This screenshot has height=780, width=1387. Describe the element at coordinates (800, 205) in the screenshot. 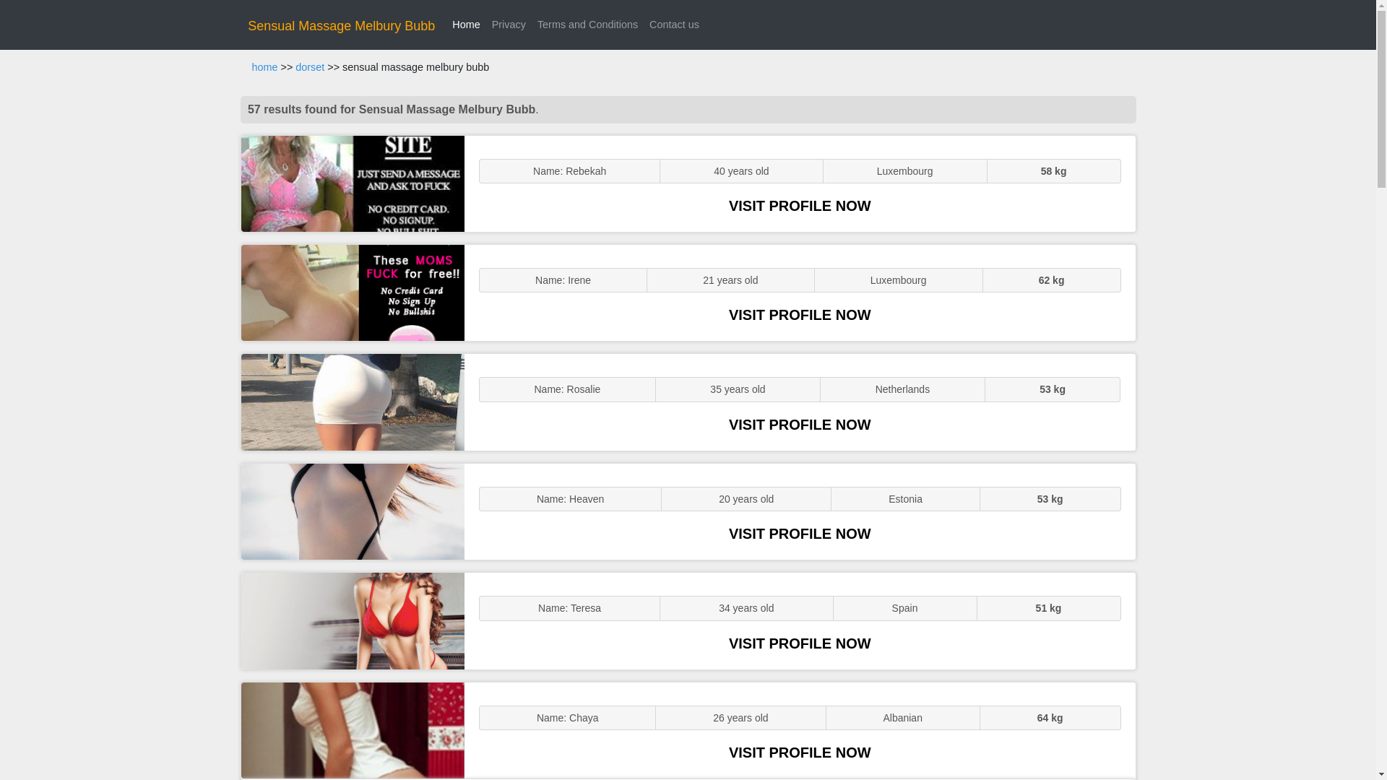

I see `VISIT PROFILE NOW` at that location.